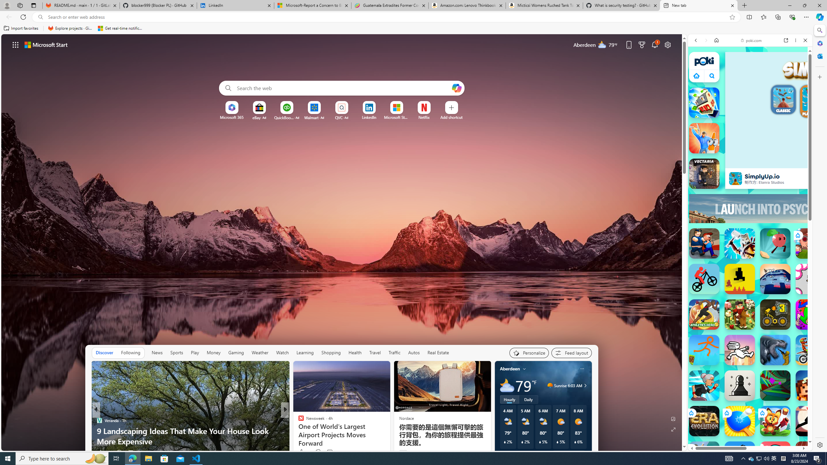 The image size is (827, 465). Describe the element at coordinates (811, 315) in the screenshot. I see `JollyWorld` at that location.